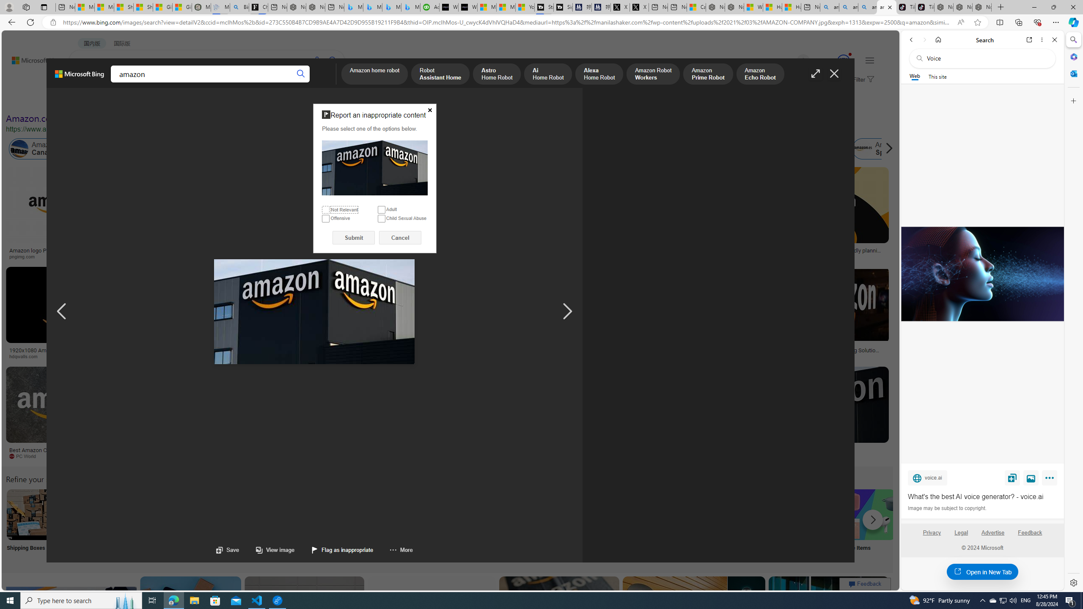 This screenshot has width=1083, height=609. Describe the element at coordinates (987, 58) in the screenshot. I see `Search the web` at that location.